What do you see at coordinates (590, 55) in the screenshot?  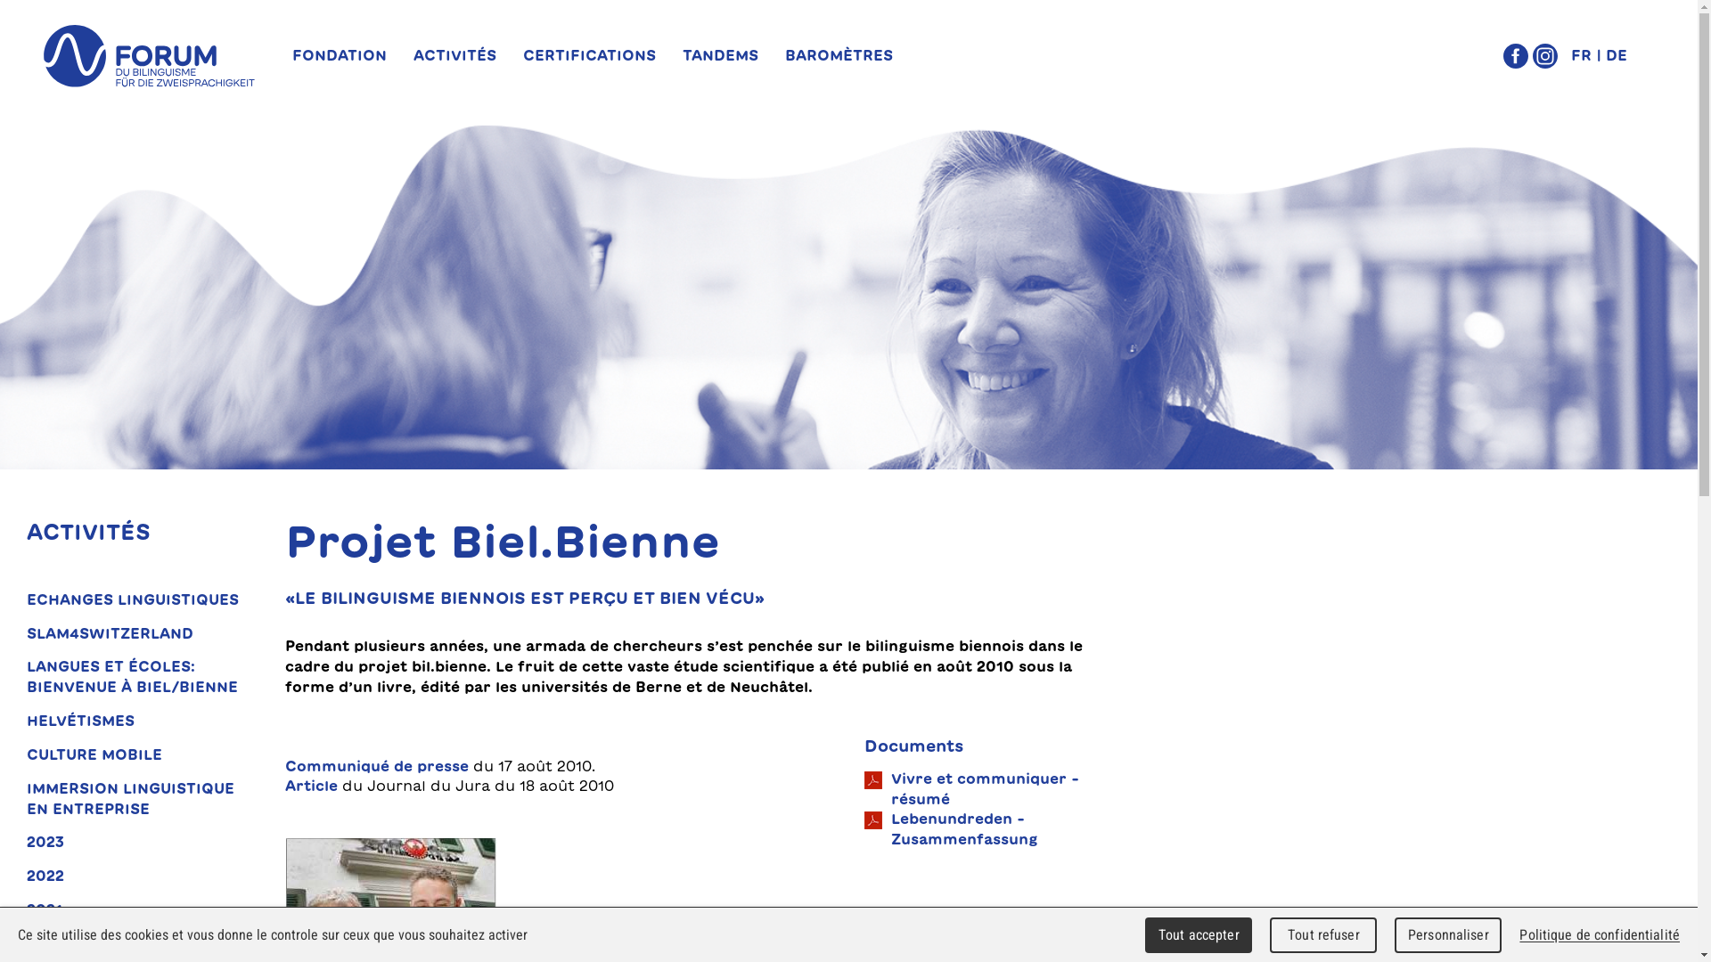 I see `CERTIFICATIONS` at bounding box center [590, 55].